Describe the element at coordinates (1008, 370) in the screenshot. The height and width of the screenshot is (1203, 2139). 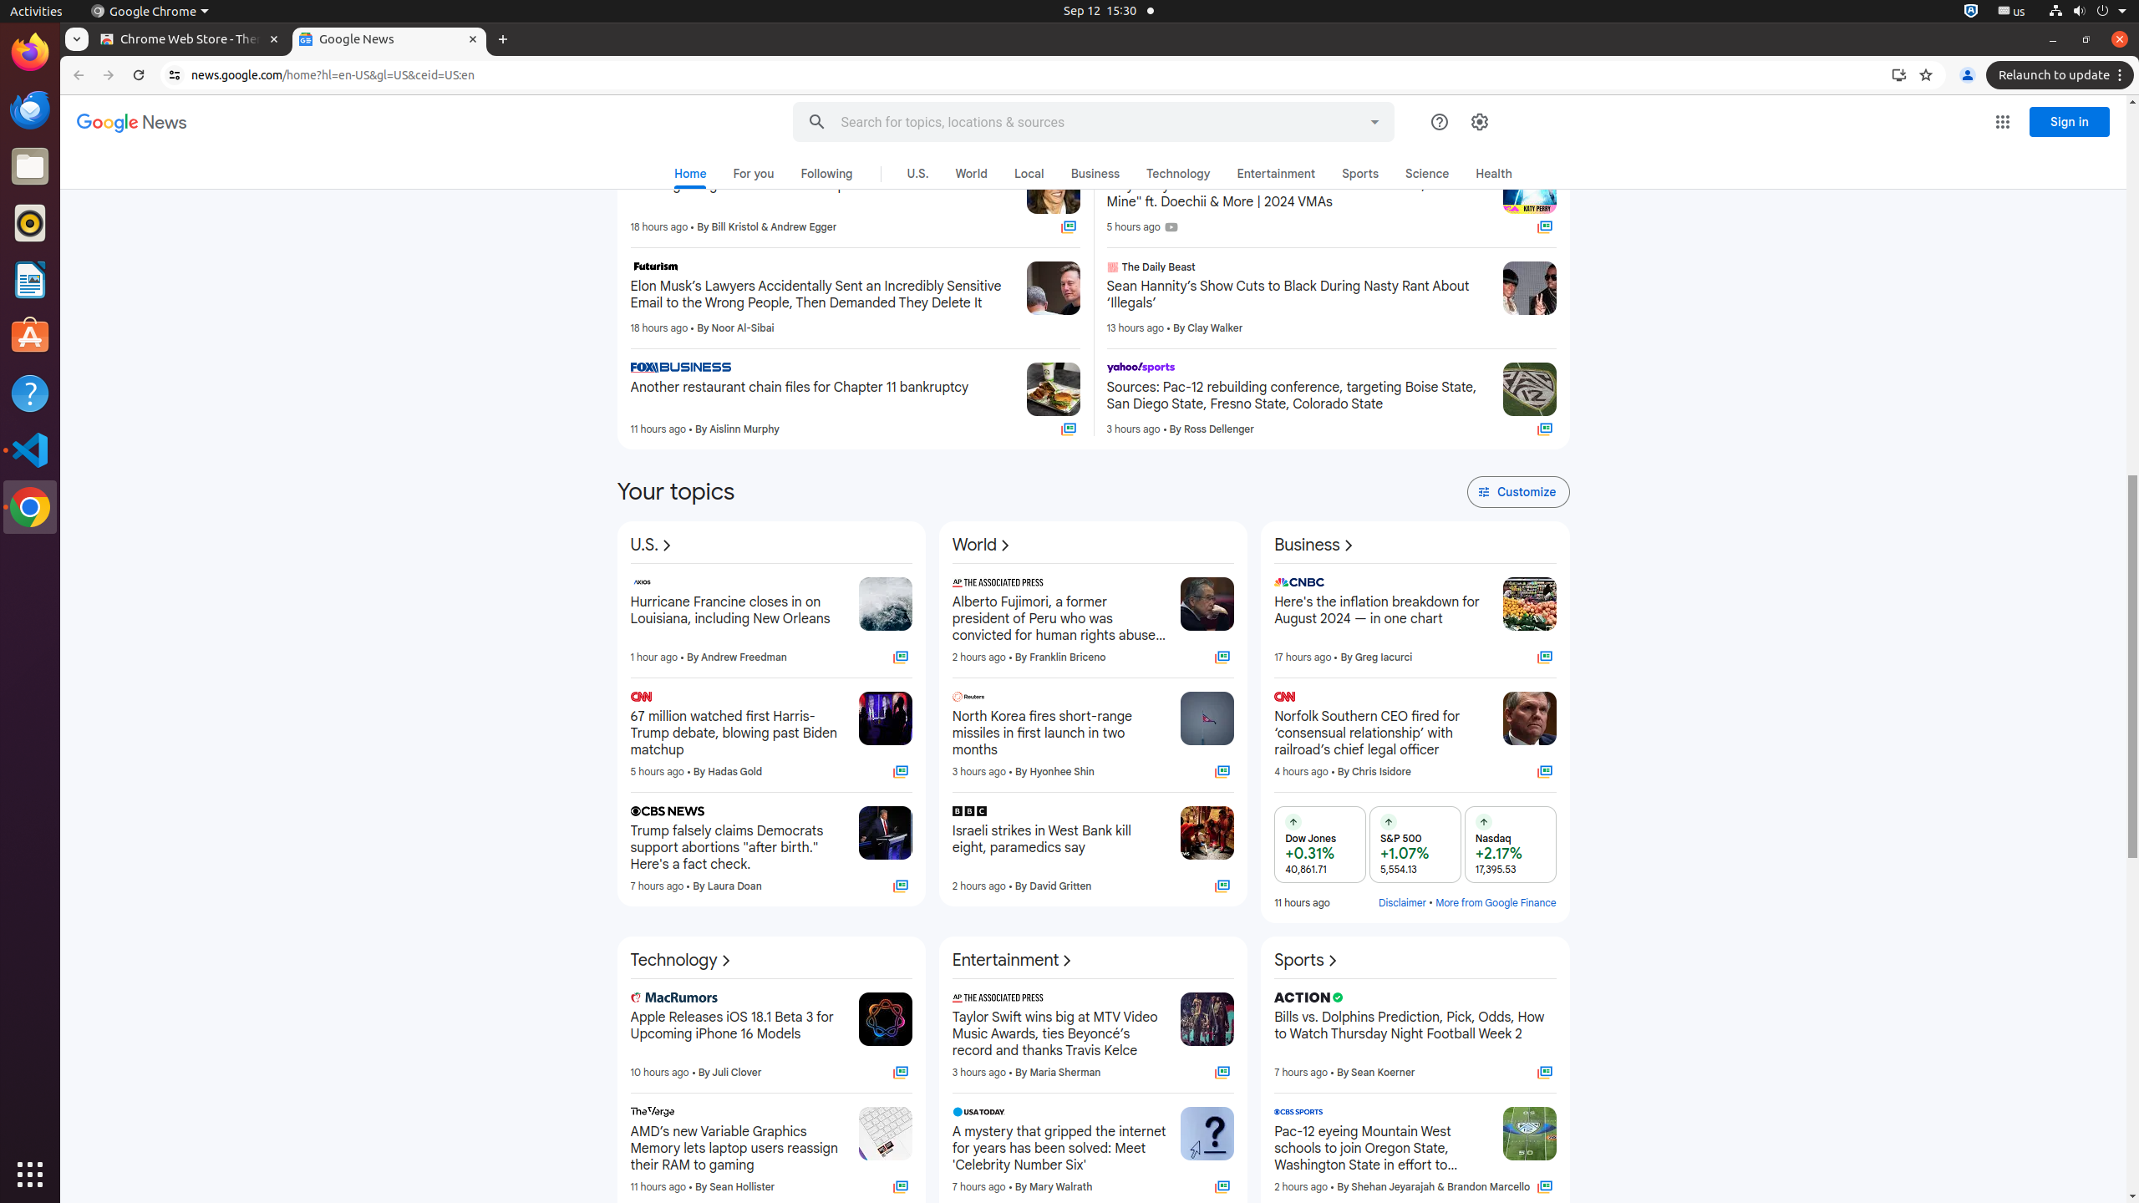
I see `More - Another restaurant chain files for Chapter 11 bankruptcy` at that location.